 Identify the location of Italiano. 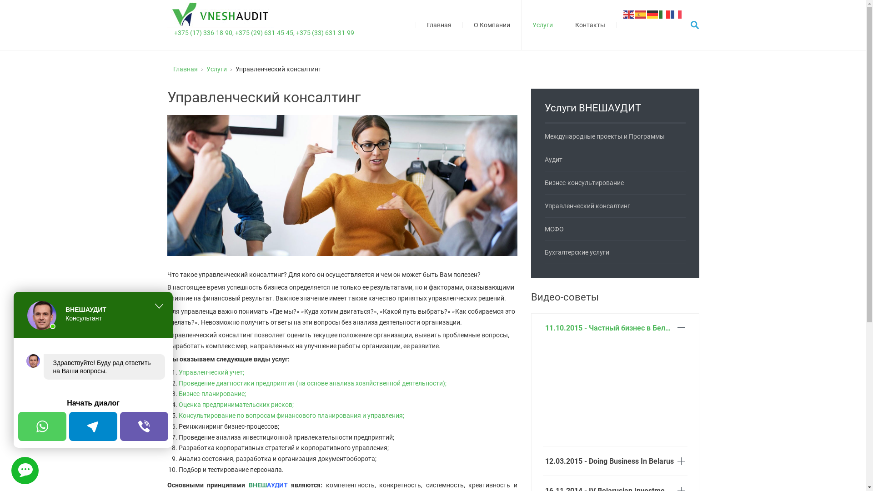
(664, 14).